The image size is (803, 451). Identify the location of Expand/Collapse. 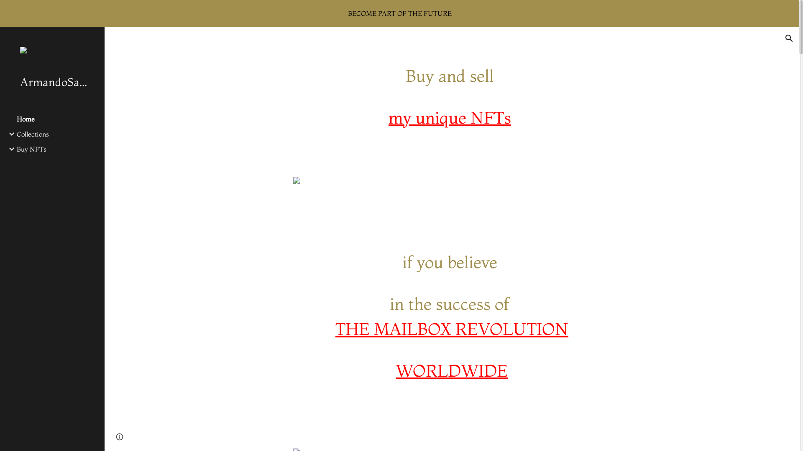
(9, 149).